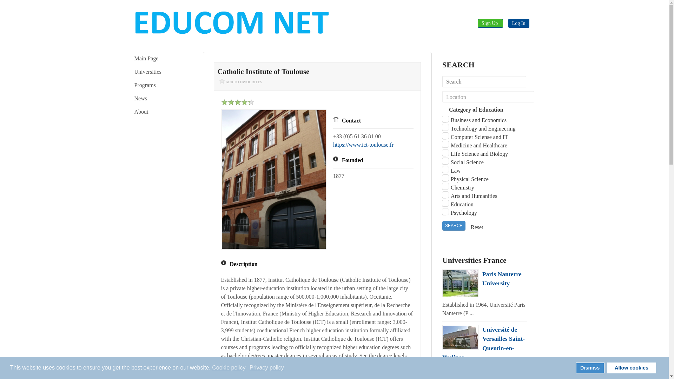  Describe the element at coordinates (238, 102) in the screenshot. I see `5 out of 5` at that location.